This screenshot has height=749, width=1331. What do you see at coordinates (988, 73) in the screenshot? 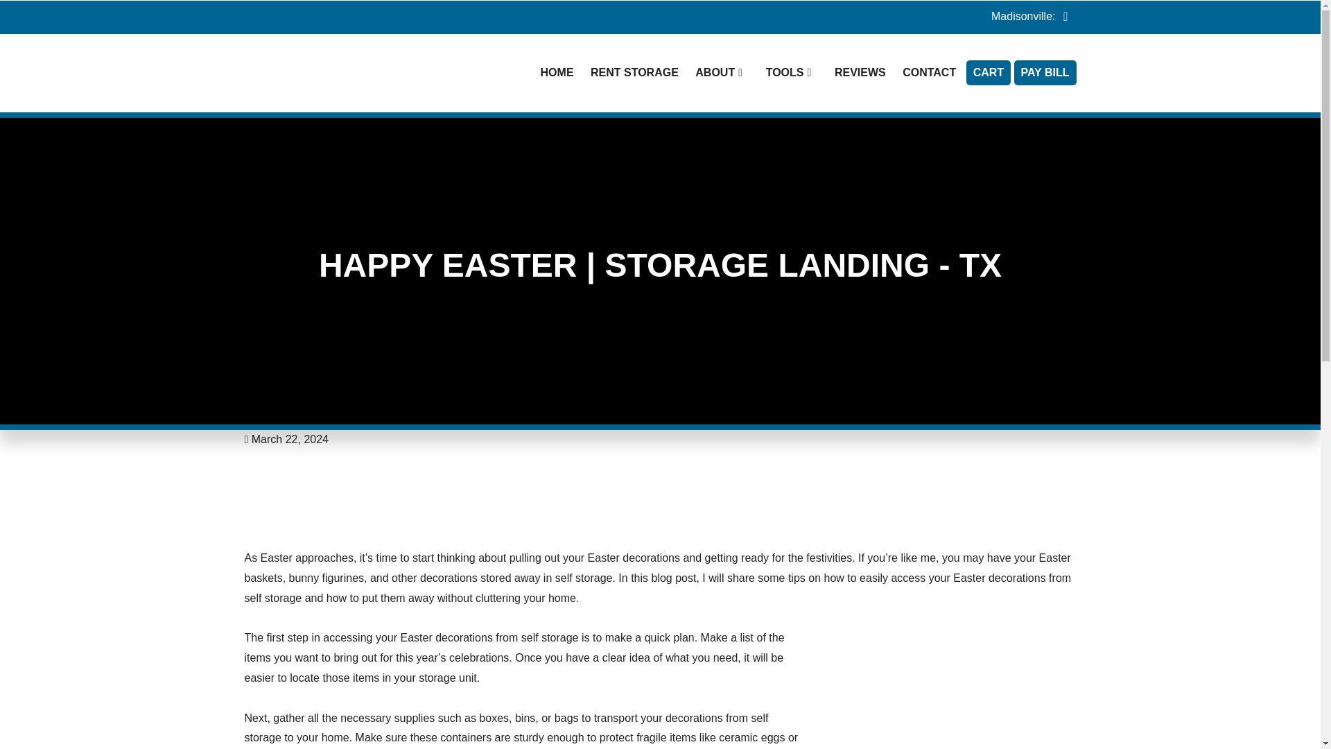
I see `CART` at bounding box center [988, 73].